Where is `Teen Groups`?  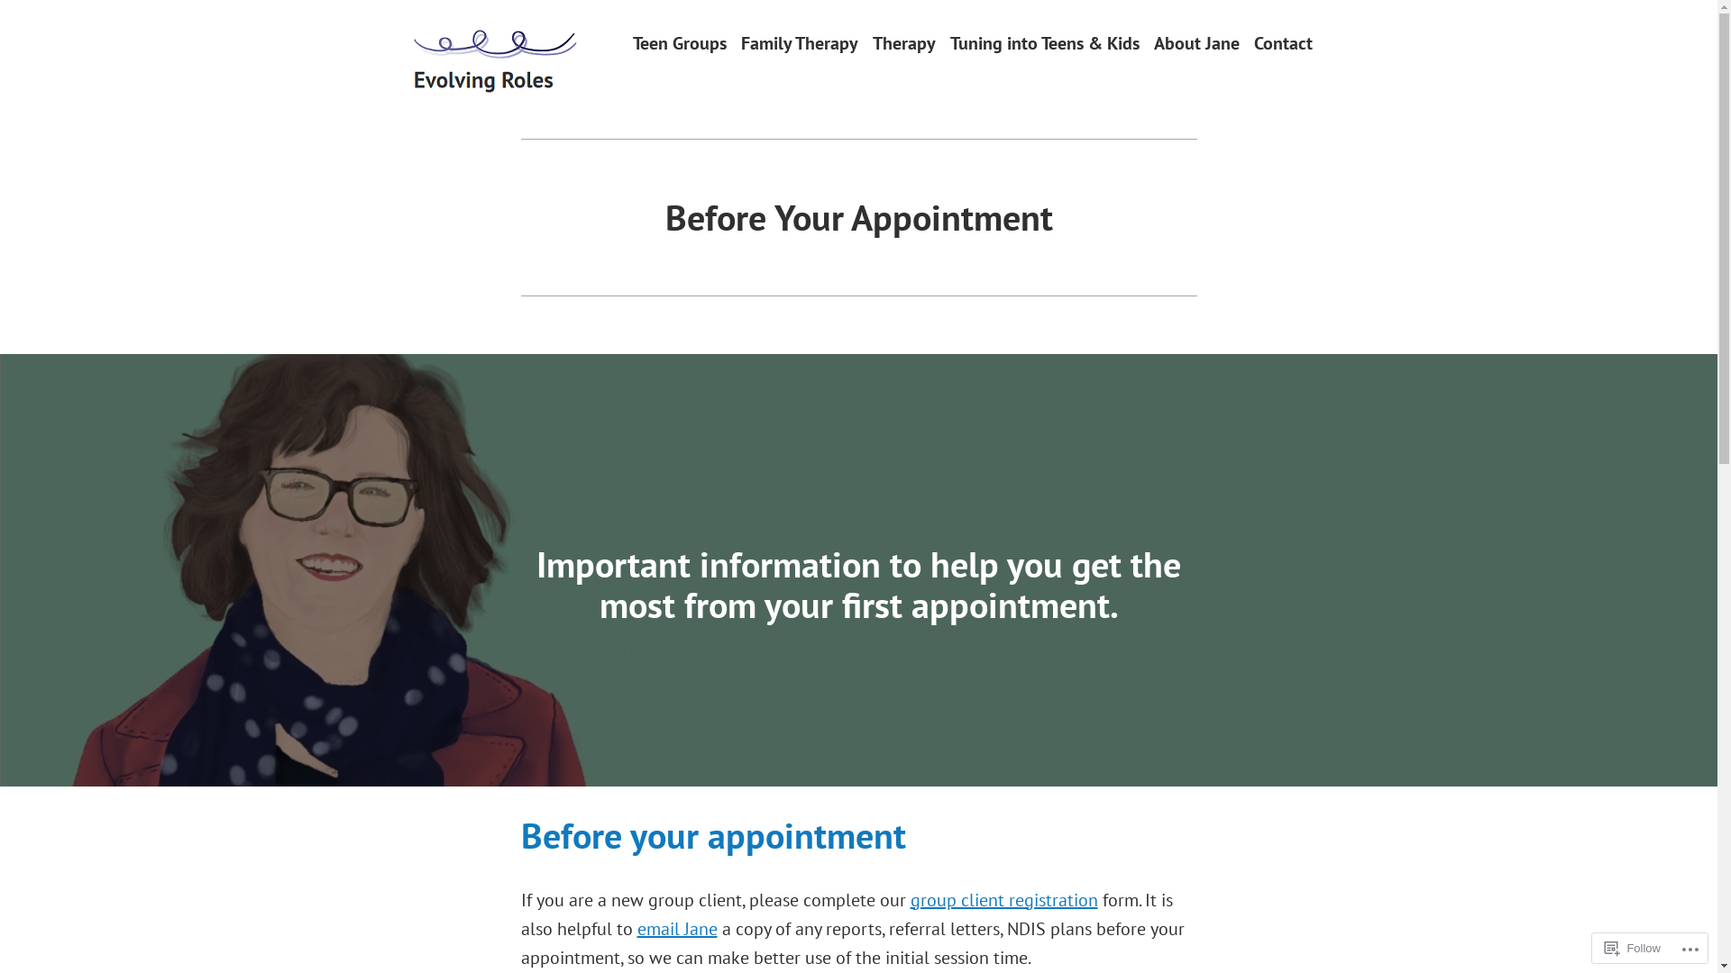 Teen Groups is located at coordinates (680, 43).